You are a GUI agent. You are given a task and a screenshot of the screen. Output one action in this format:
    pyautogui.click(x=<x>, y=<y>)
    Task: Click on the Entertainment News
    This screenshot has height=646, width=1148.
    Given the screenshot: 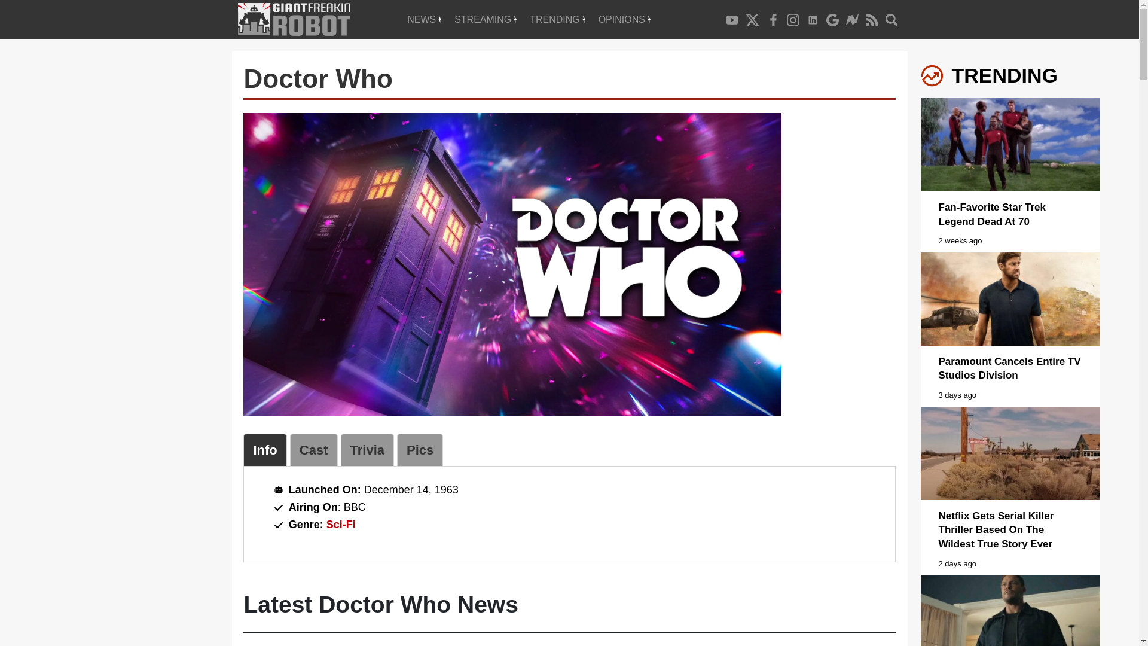 What is the action you would take?
    pyautogui.click(x=424, y=19)
    